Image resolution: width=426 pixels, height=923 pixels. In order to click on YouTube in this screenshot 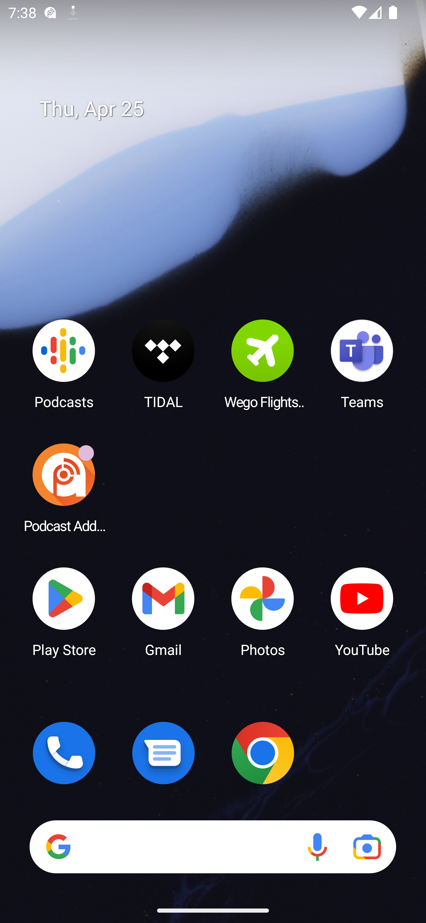, I will do `click(362, 611)`.